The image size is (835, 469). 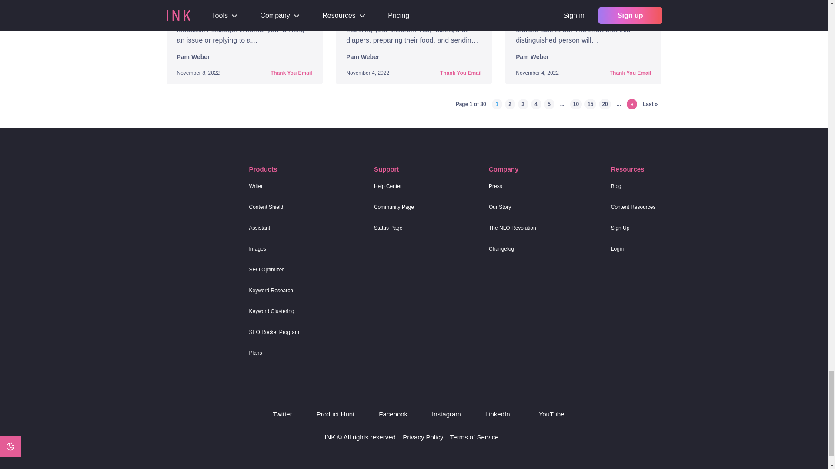 I want to click on Page 15, so click(x=590, y=104).